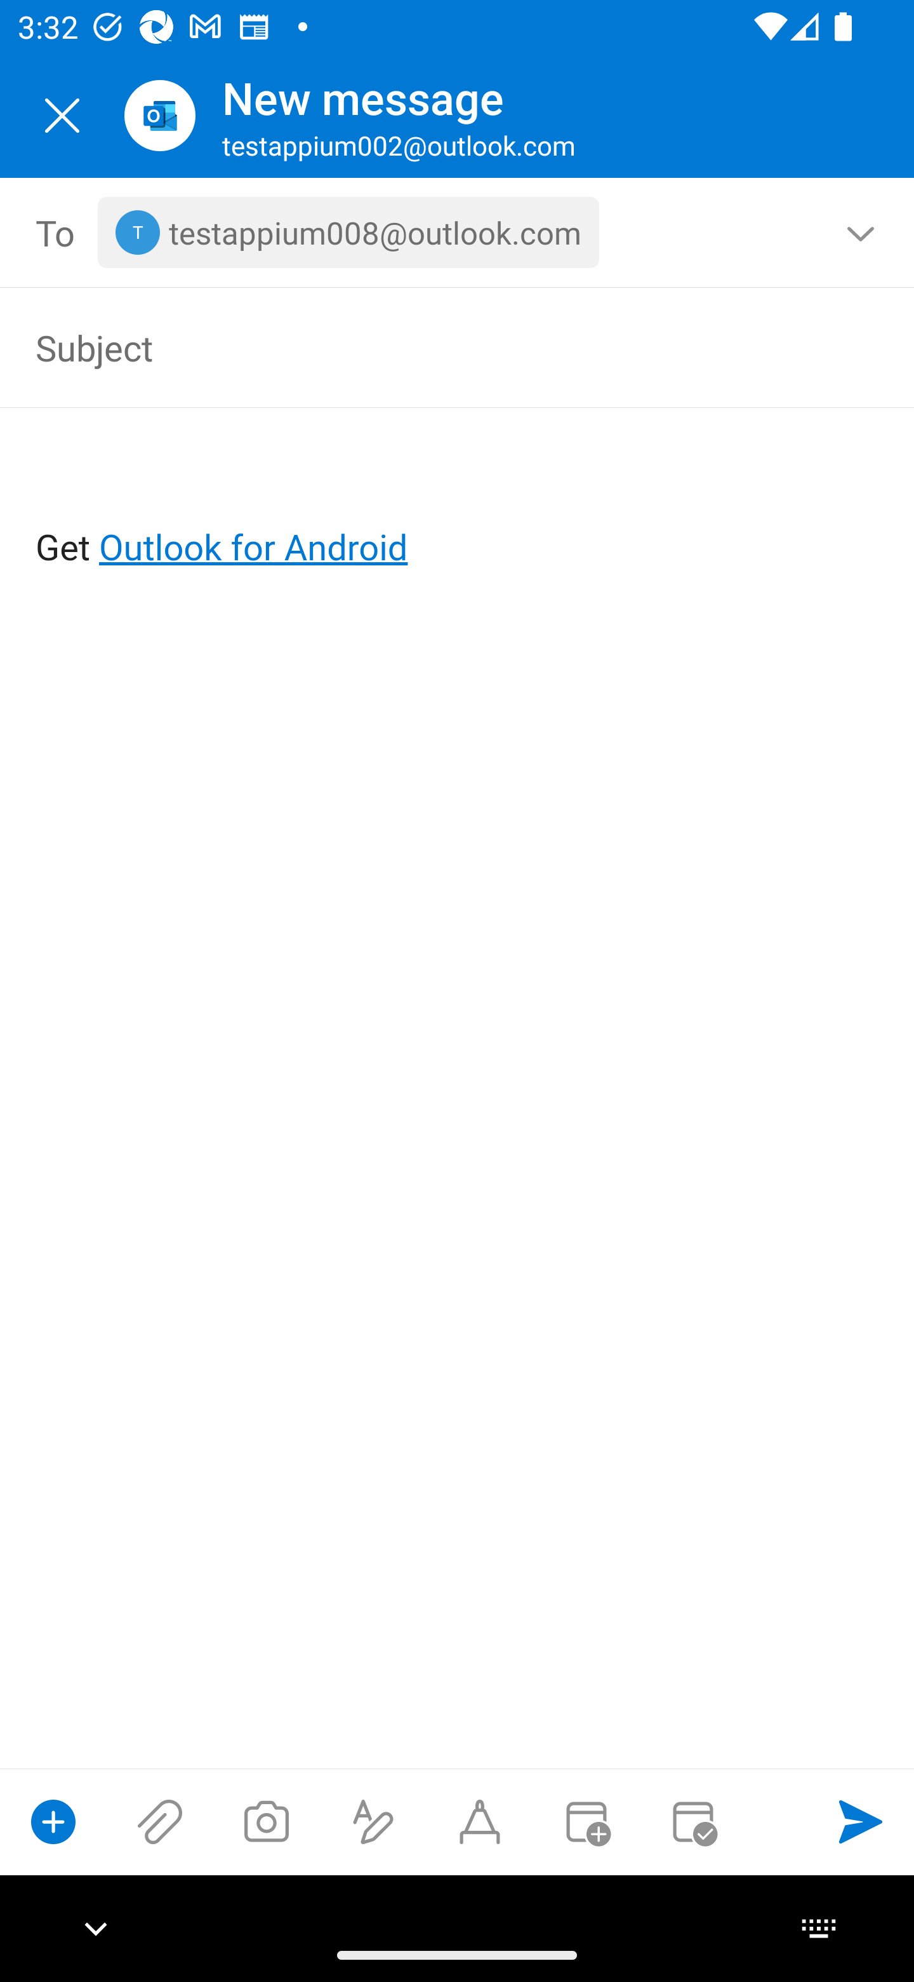  Describe the element at coordinates (421, 347) in the screenshot. I see `Subject` at that location.